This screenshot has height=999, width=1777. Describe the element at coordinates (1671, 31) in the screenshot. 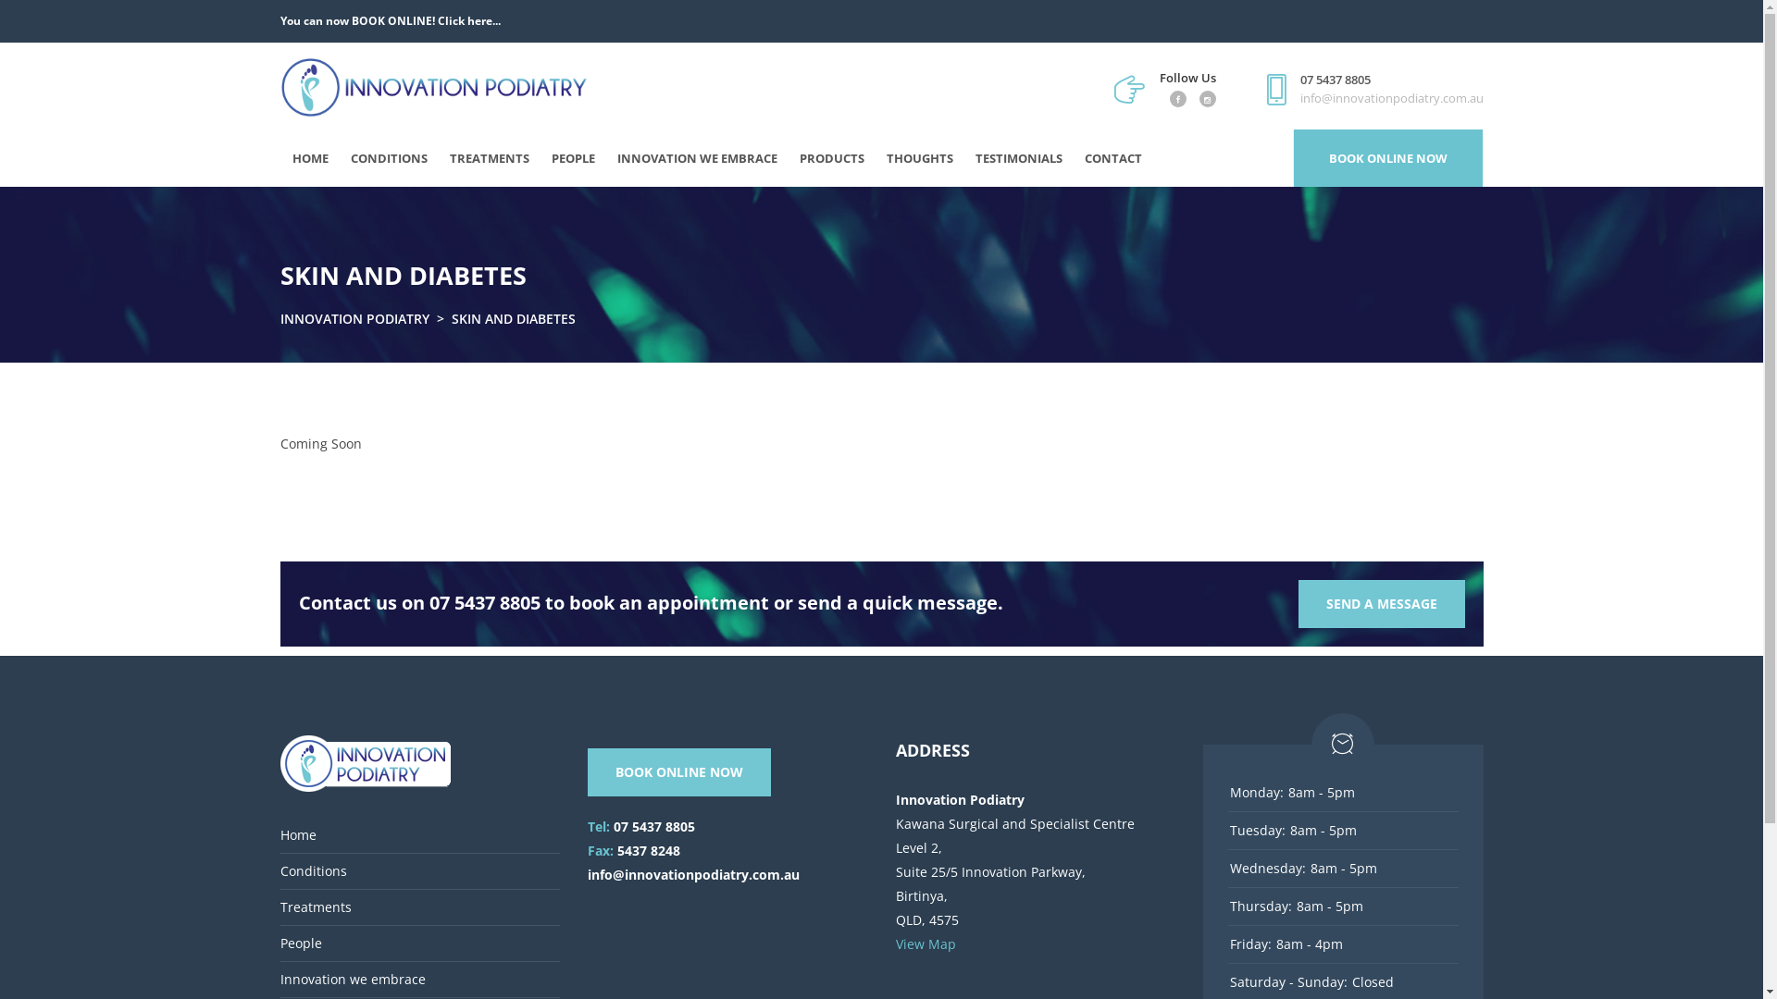

I see `Search` at that location.